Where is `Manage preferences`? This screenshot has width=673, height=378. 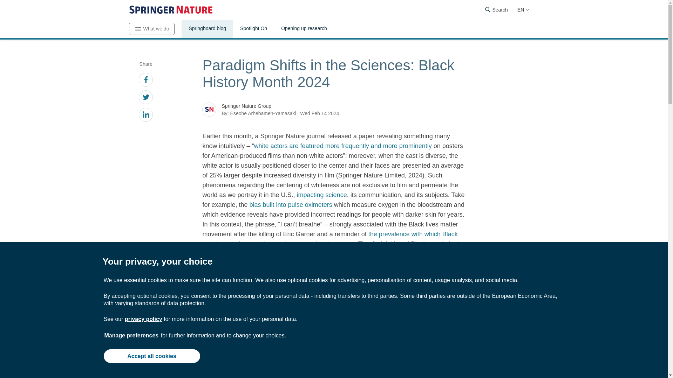
Manage preferences is located at coordinates (131, 335).